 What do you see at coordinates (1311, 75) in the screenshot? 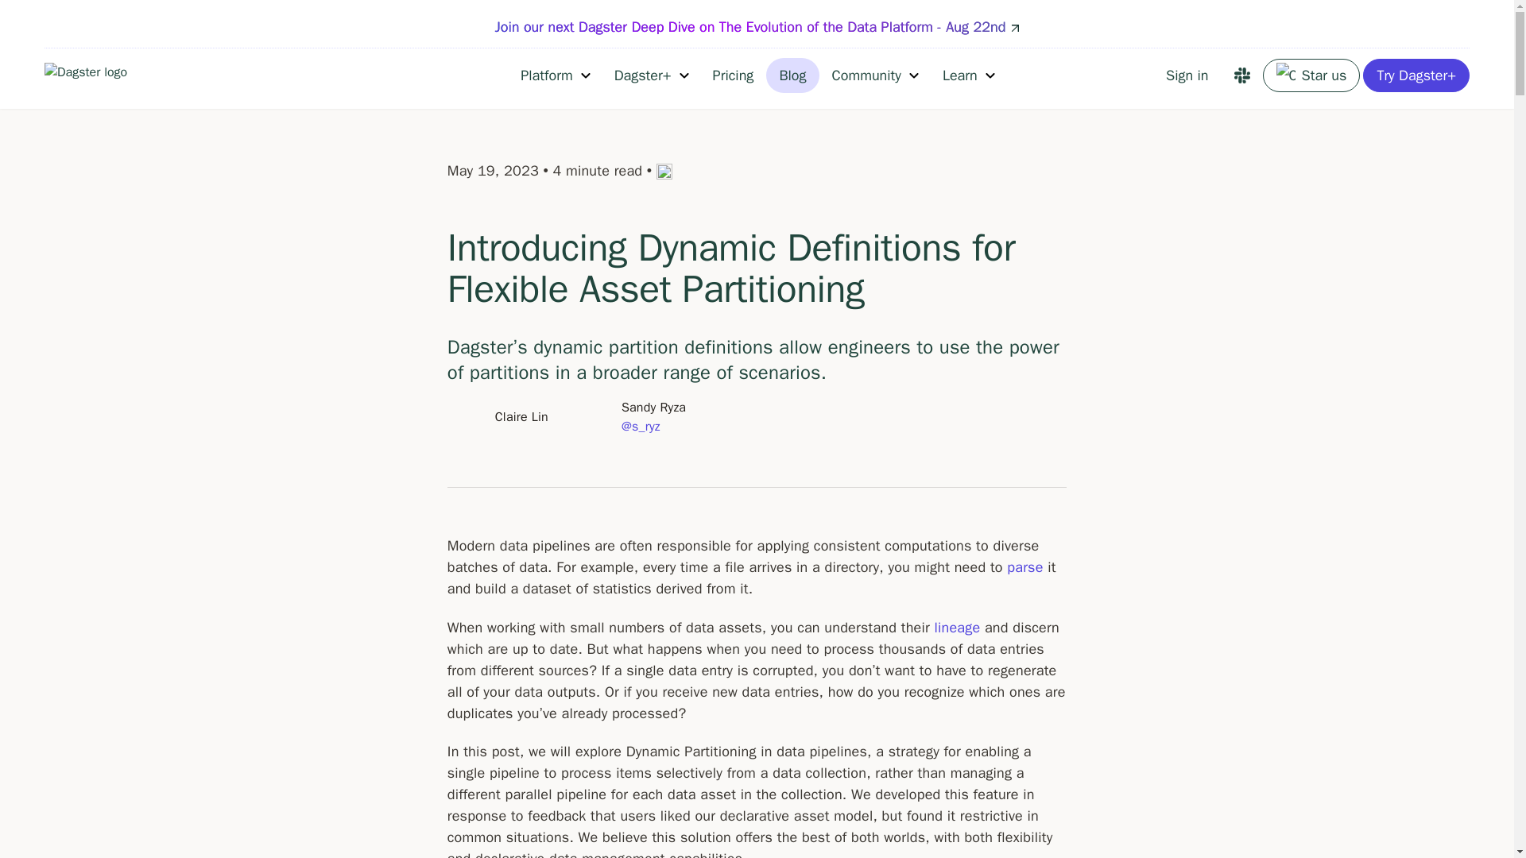
I see `Star us` at bounding box center [1311, 75].